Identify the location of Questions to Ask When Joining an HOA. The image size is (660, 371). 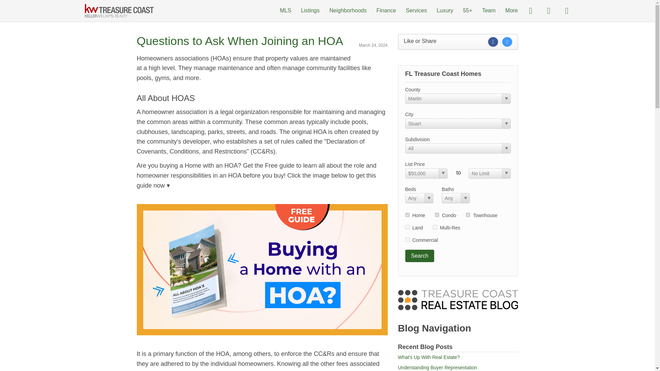
(240, 41).